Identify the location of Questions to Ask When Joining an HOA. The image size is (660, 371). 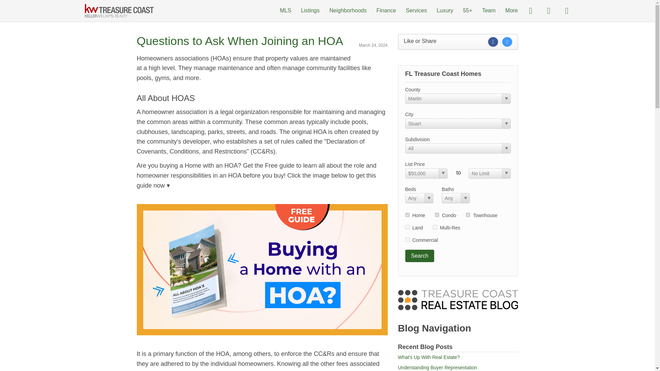
(240, 41).